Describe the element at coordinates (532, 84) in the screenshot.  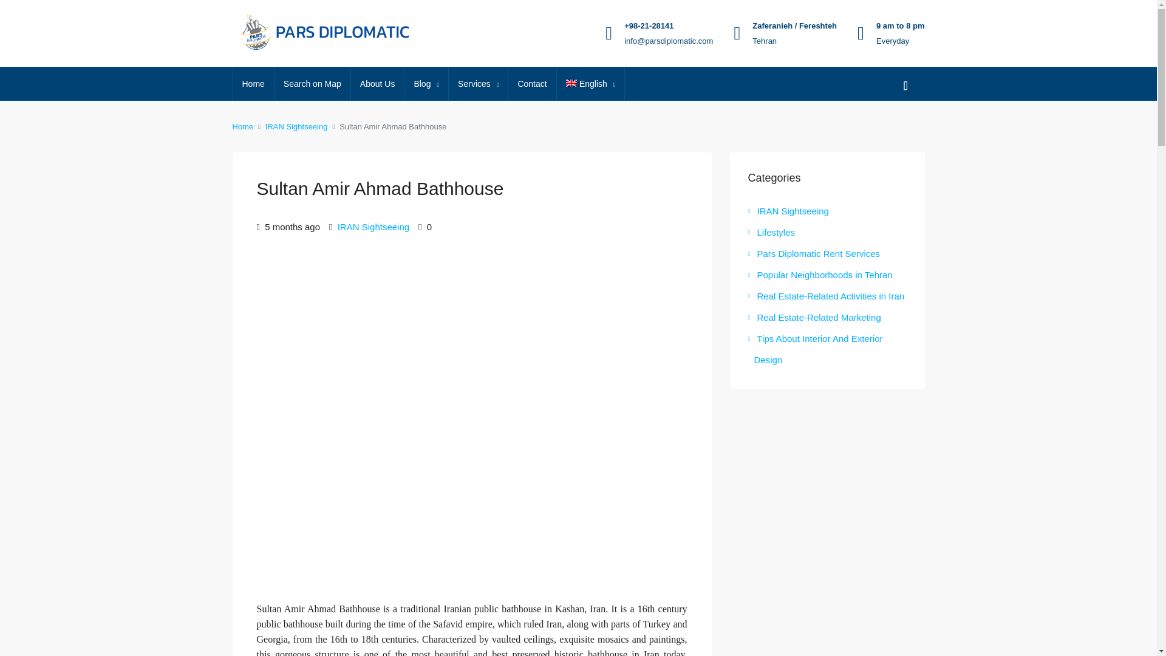
I see `Contact` at that location.